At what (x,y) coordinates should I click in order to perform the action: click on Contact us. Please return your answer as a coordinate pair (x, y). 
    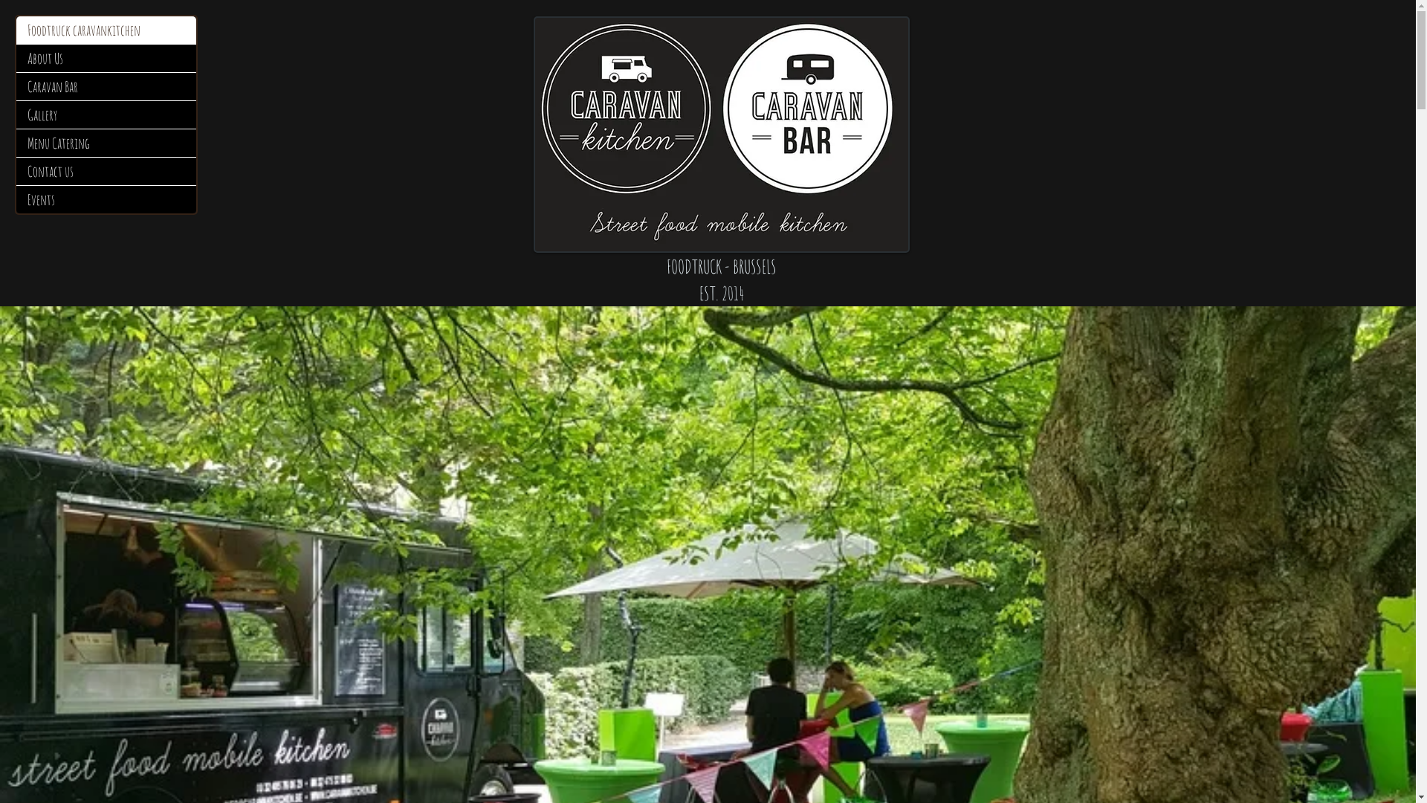
    Looking at the image, I should click on (106, 171).